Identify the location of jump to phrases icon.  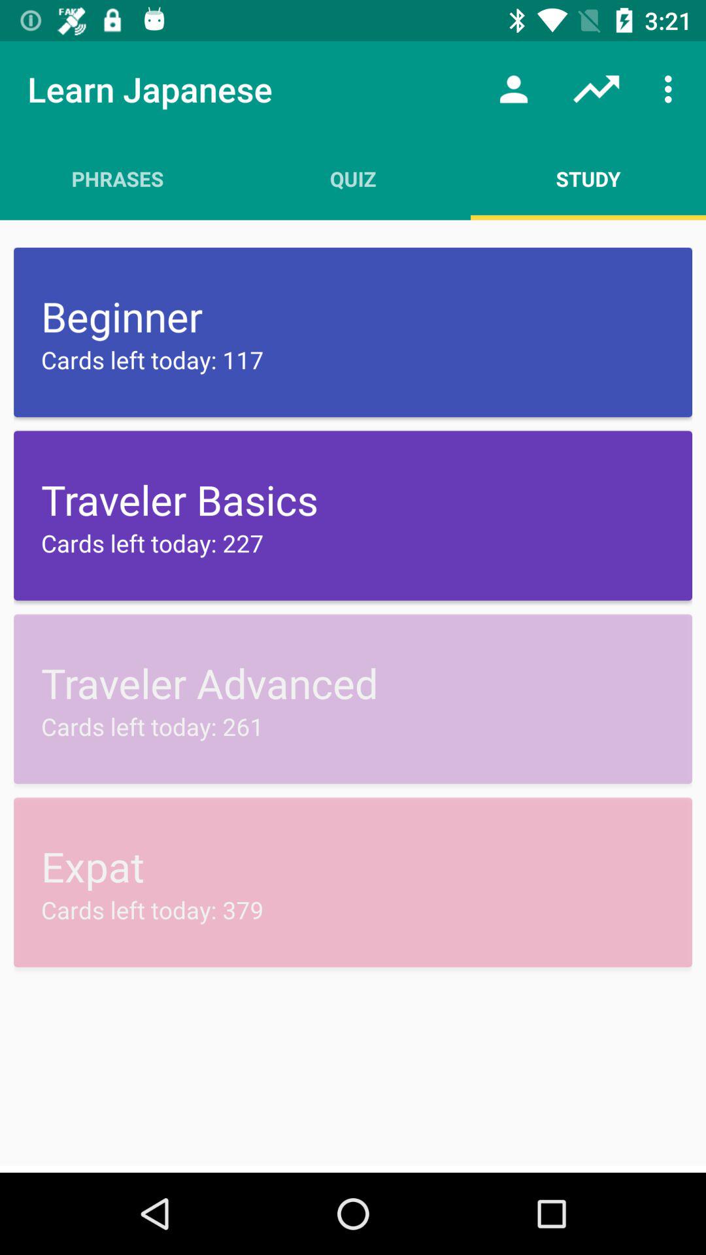
(118, 178).